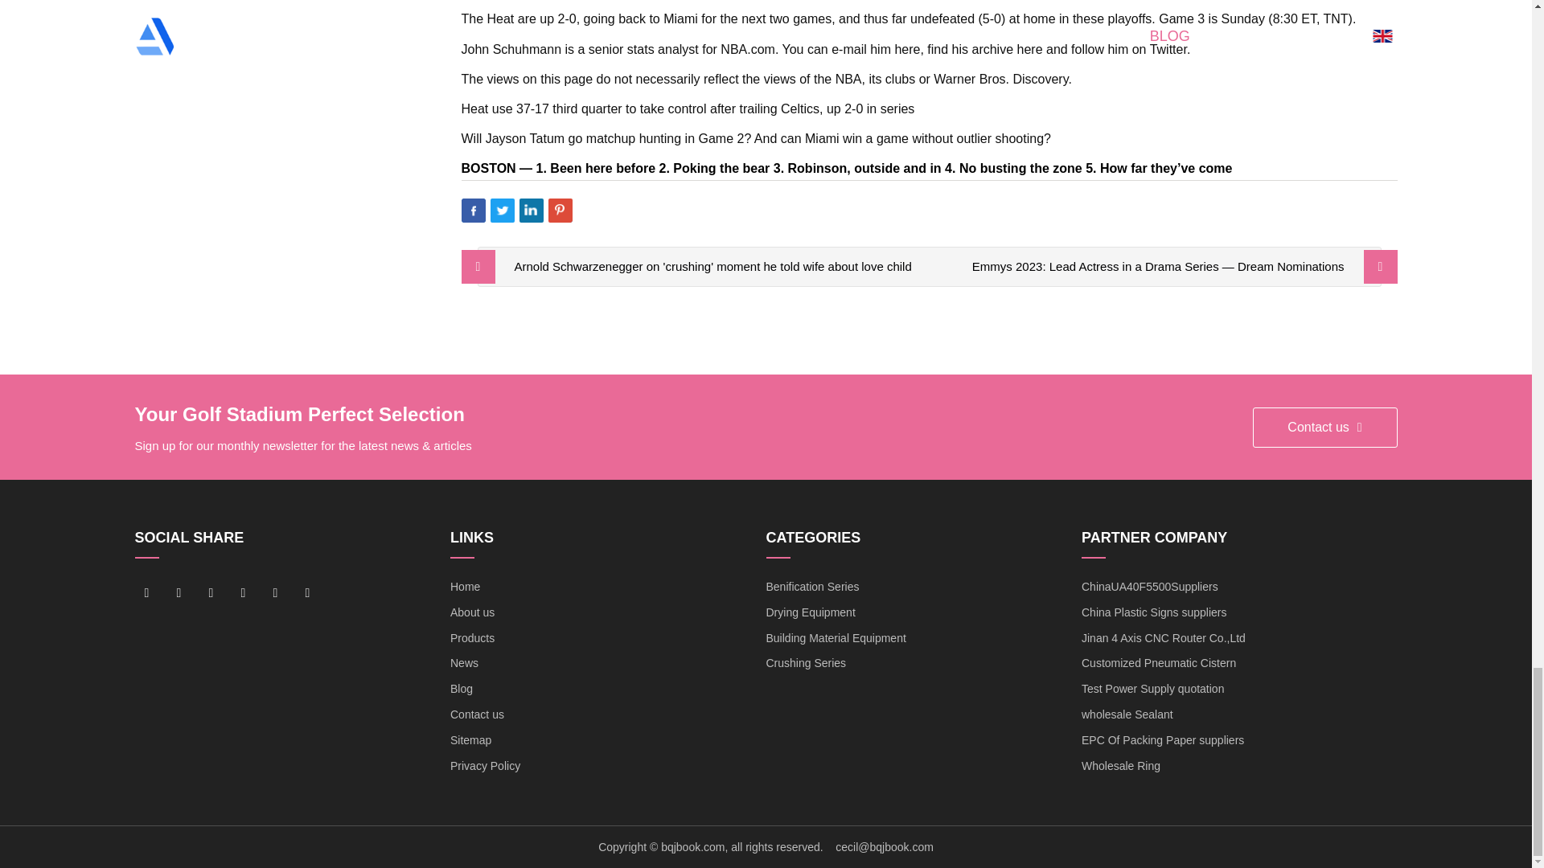  I want to click on Home, so click(465, 587).